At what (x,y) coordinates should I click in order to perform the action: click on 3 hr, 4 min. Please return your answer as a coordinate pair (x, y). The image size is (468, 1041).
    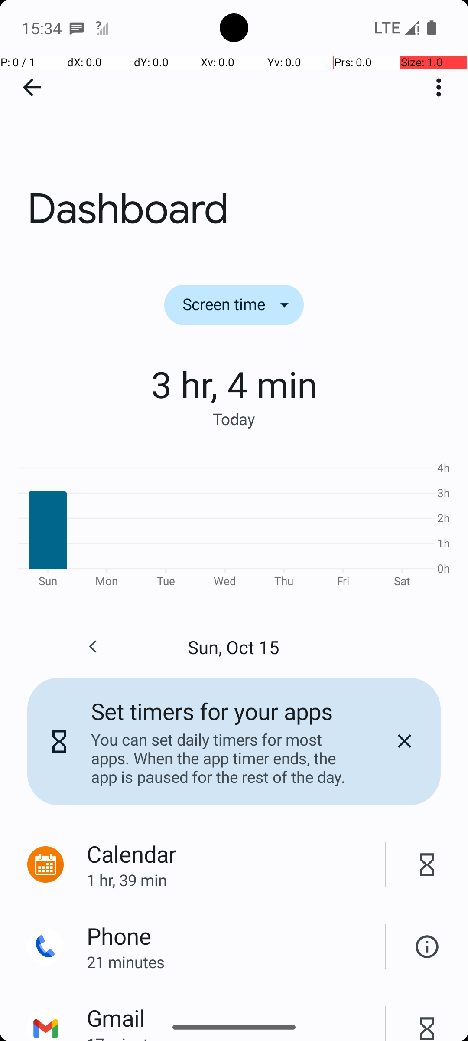
    Looking at the image, I should click on (234, 384).